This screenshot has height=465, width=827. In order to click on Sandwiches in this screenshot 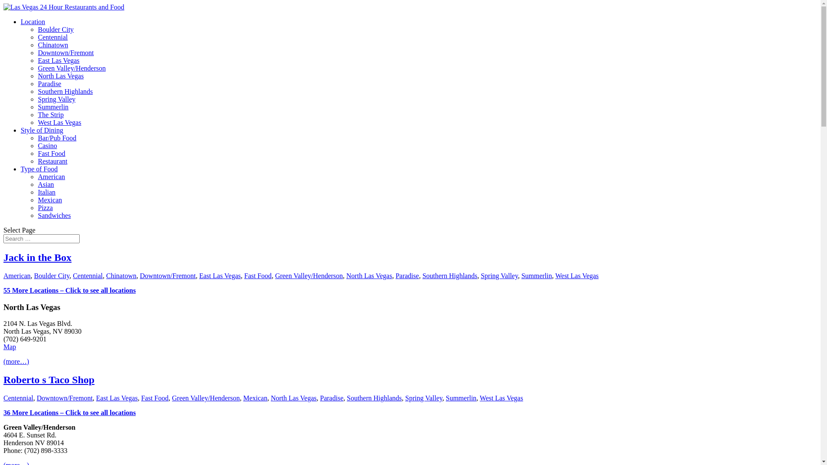, I will do `click(54, 215)`.